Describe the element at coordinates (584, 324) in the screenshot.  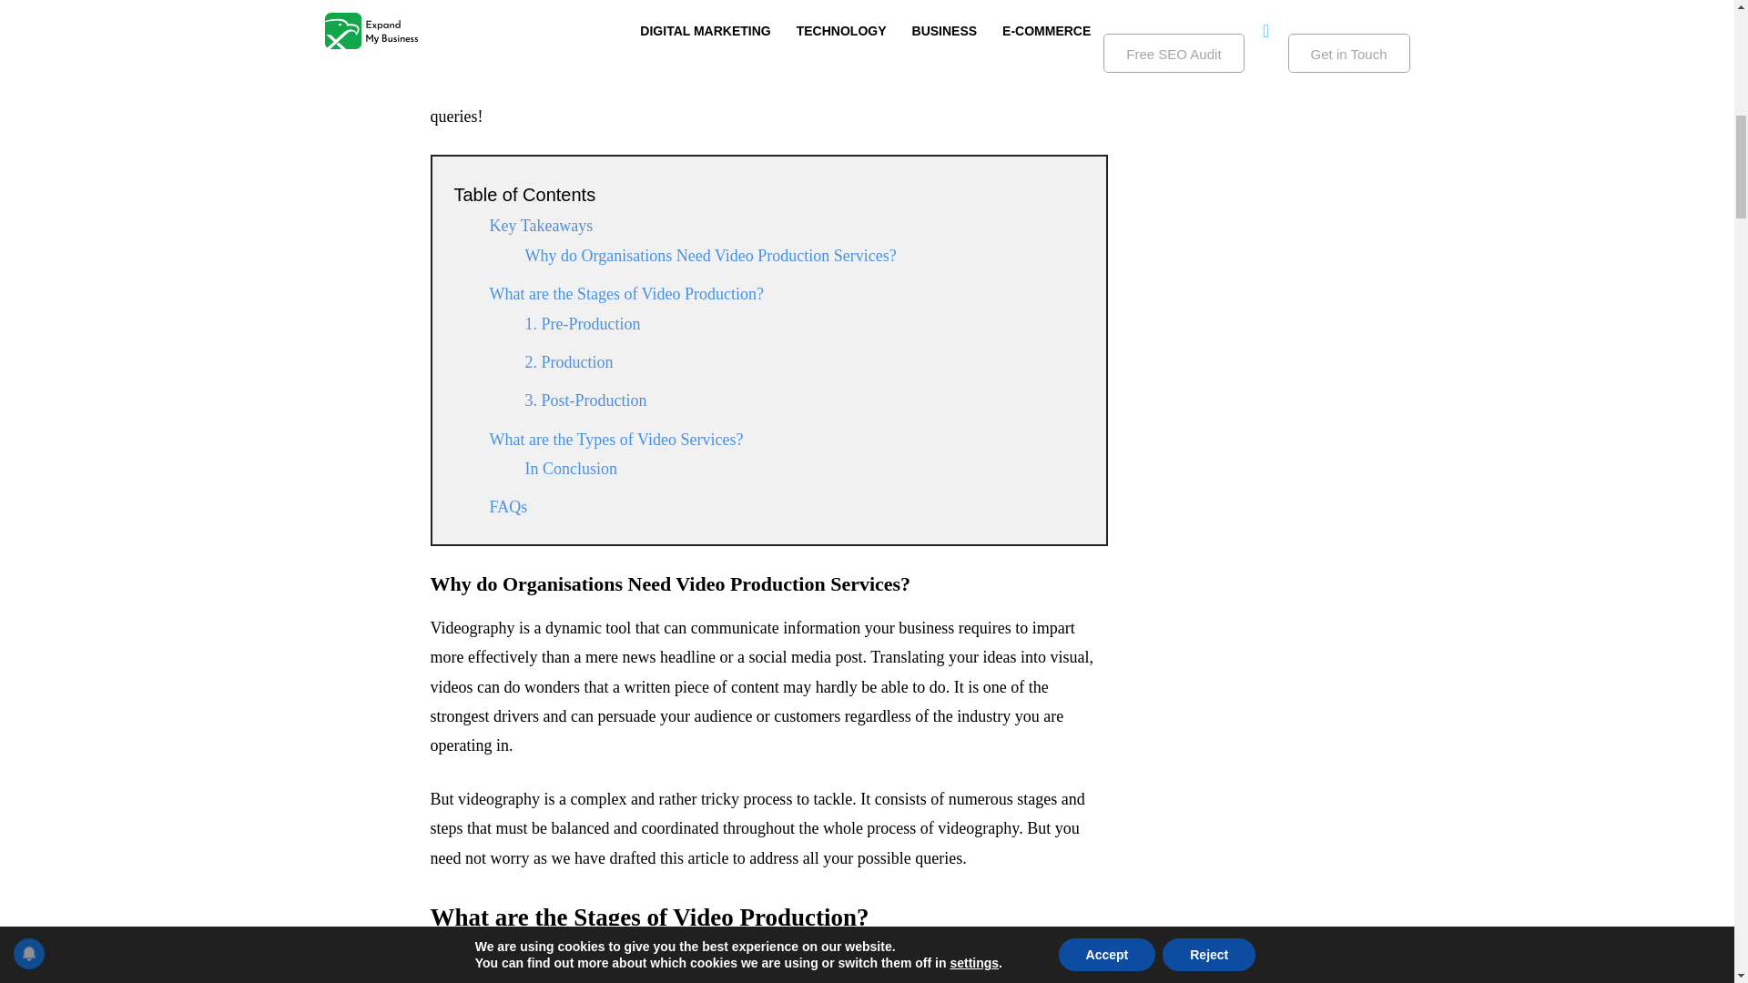
I see `1. Pre-Production ` at that location.